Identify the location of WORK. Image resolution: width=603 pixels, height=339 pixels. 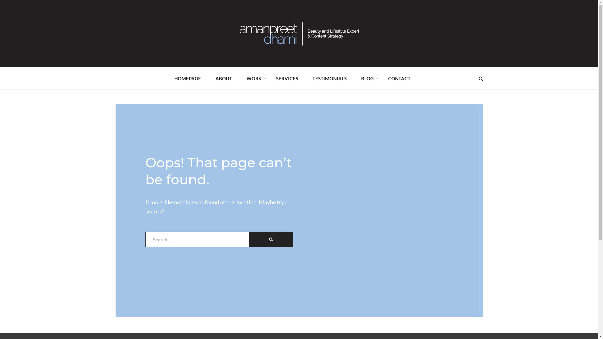
(254, 78).